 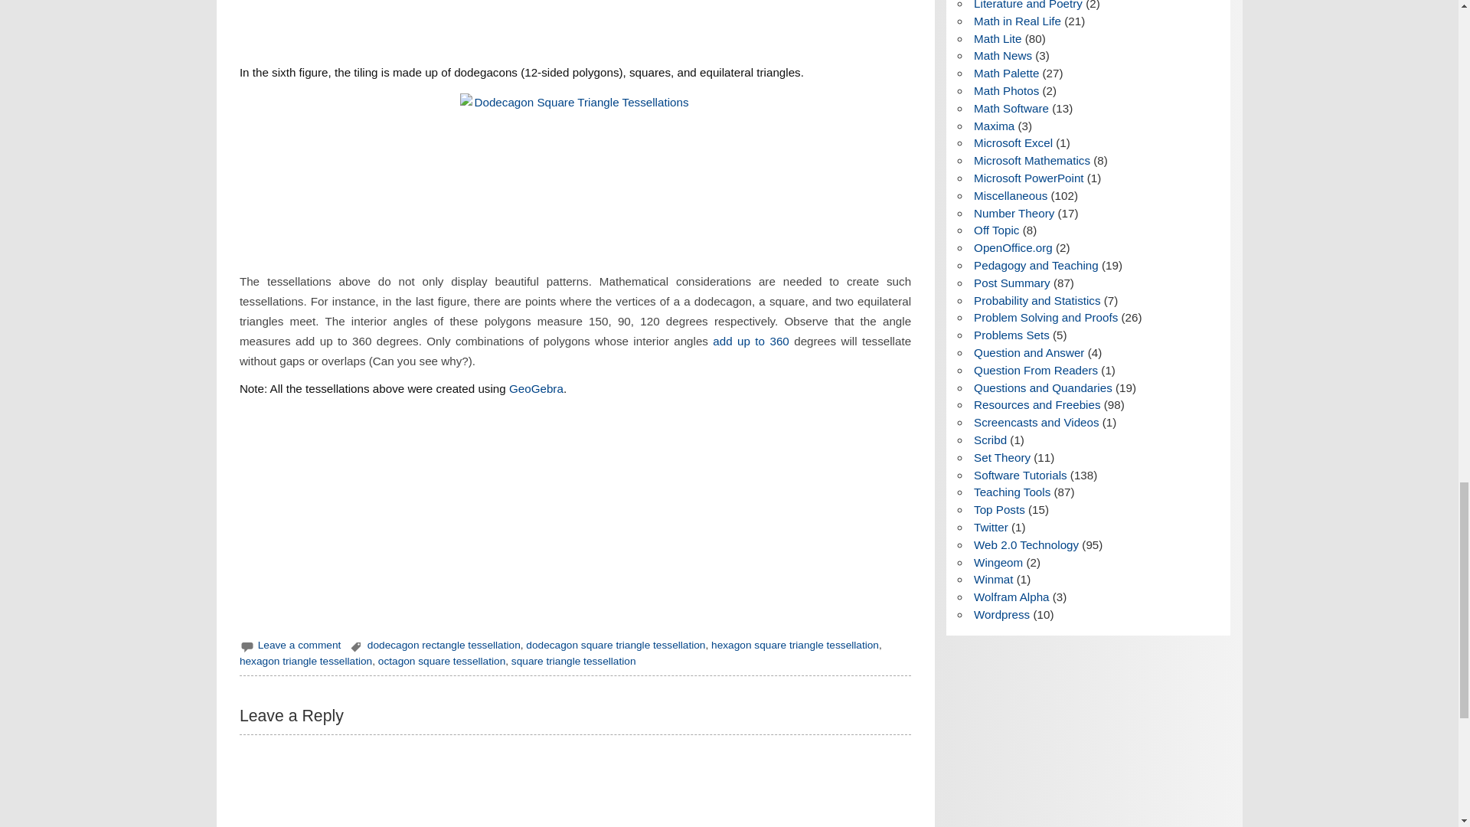 What do you see at coordinates (575, 789) in the screenshot?
I see `Comment Form` at bounding box center [575, 789].